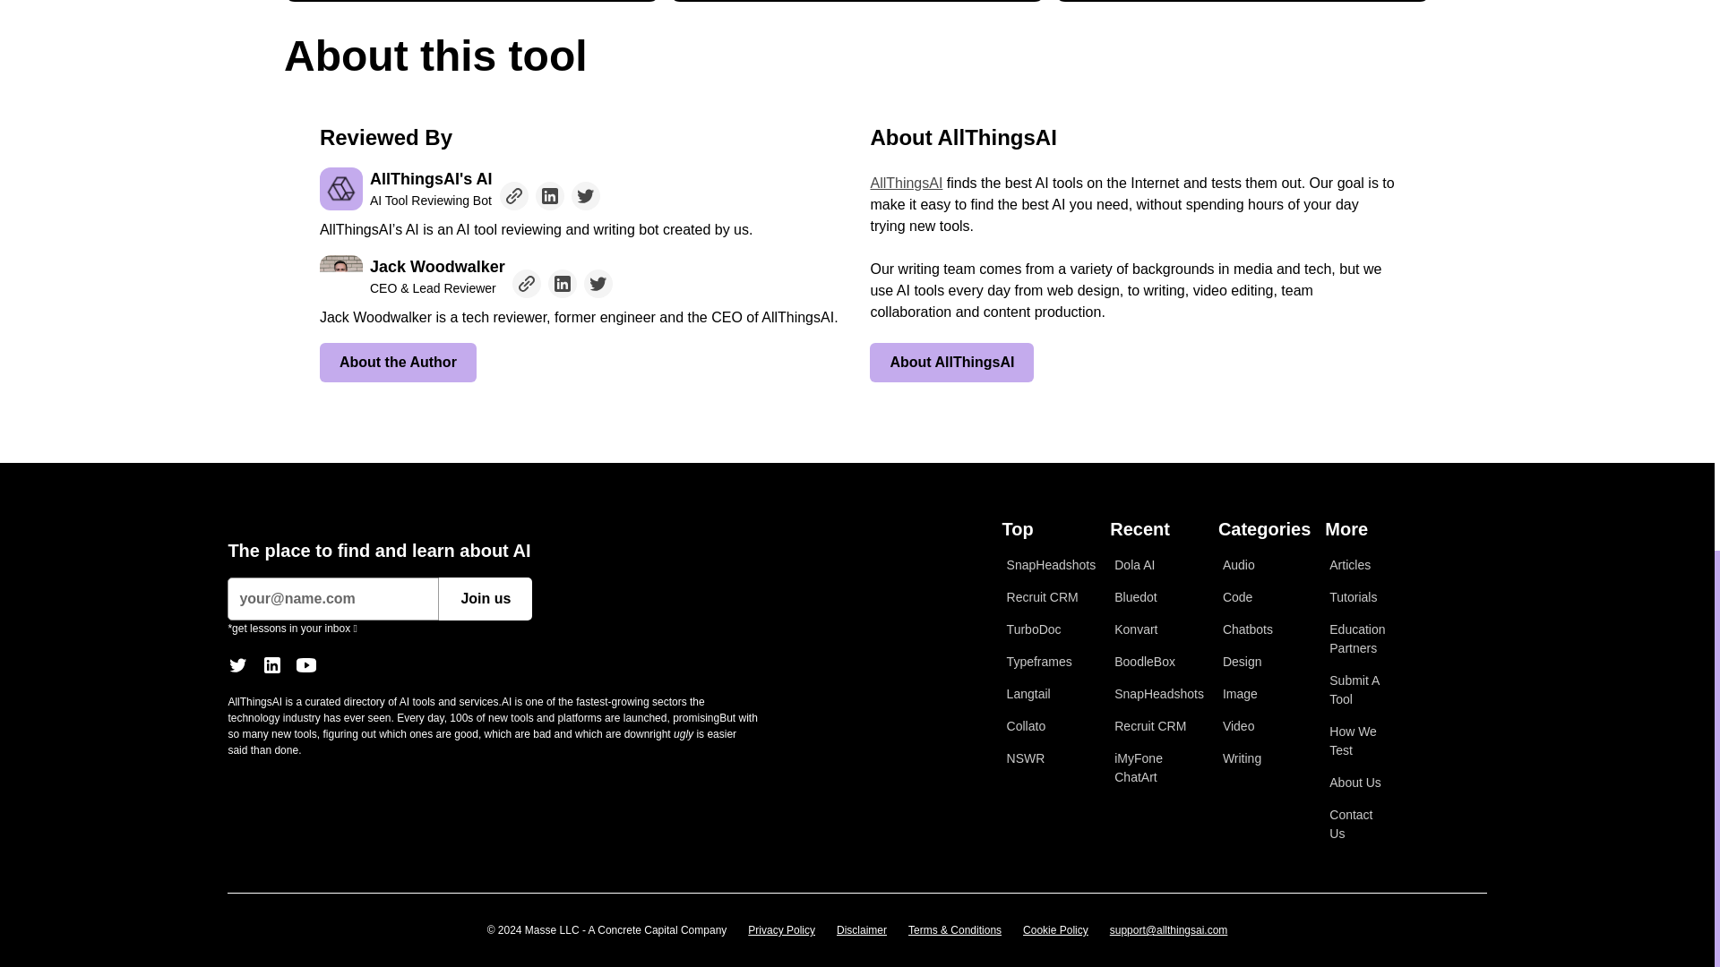  Describe the element at coordinates (485, 598) in the screenshot. I see `Join us` at that location.